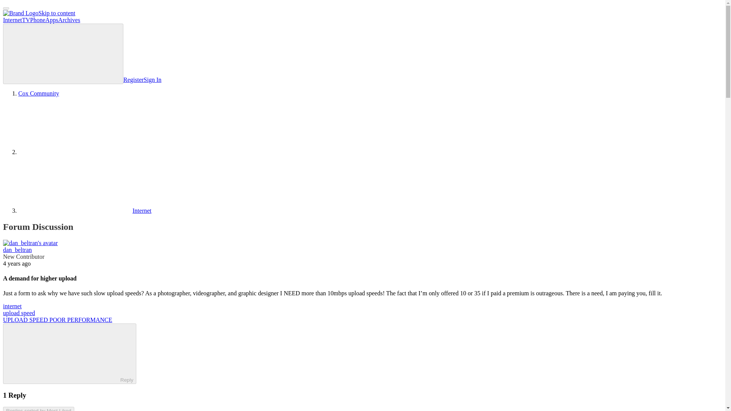 This screenshot has width=731, height=411. I want to click on UPLOAD SPEED POOR PERFORMANCE, so click(57, 320).